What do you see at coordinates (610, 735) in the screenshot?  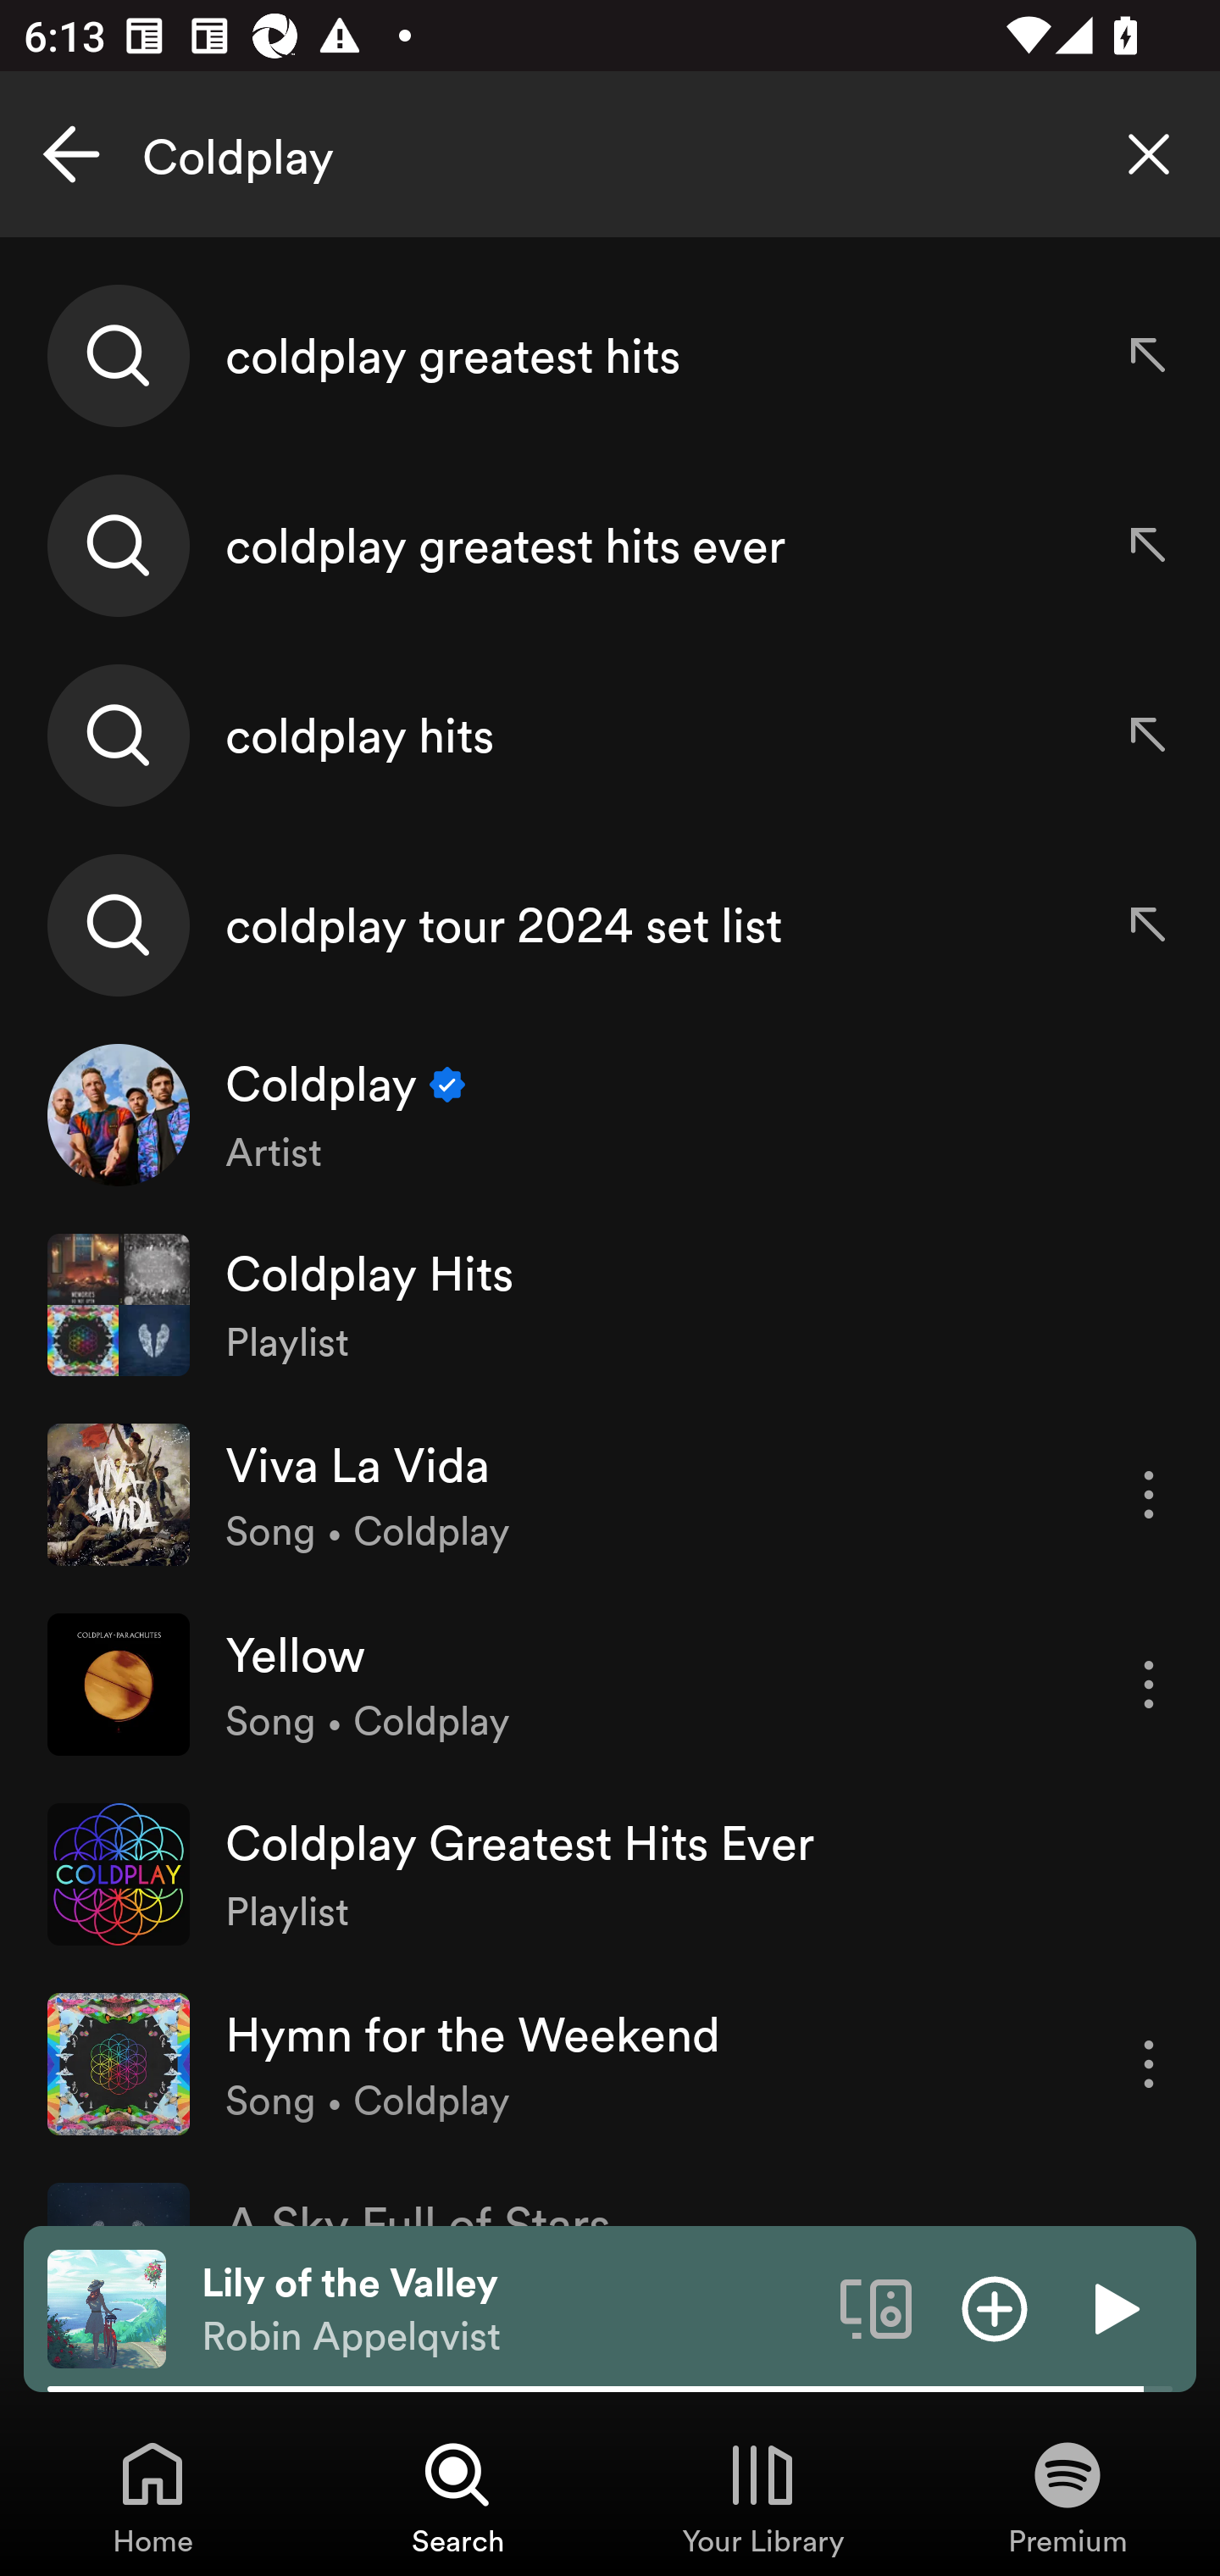 I see `coldplay hits` at bounding box center [610, 735].